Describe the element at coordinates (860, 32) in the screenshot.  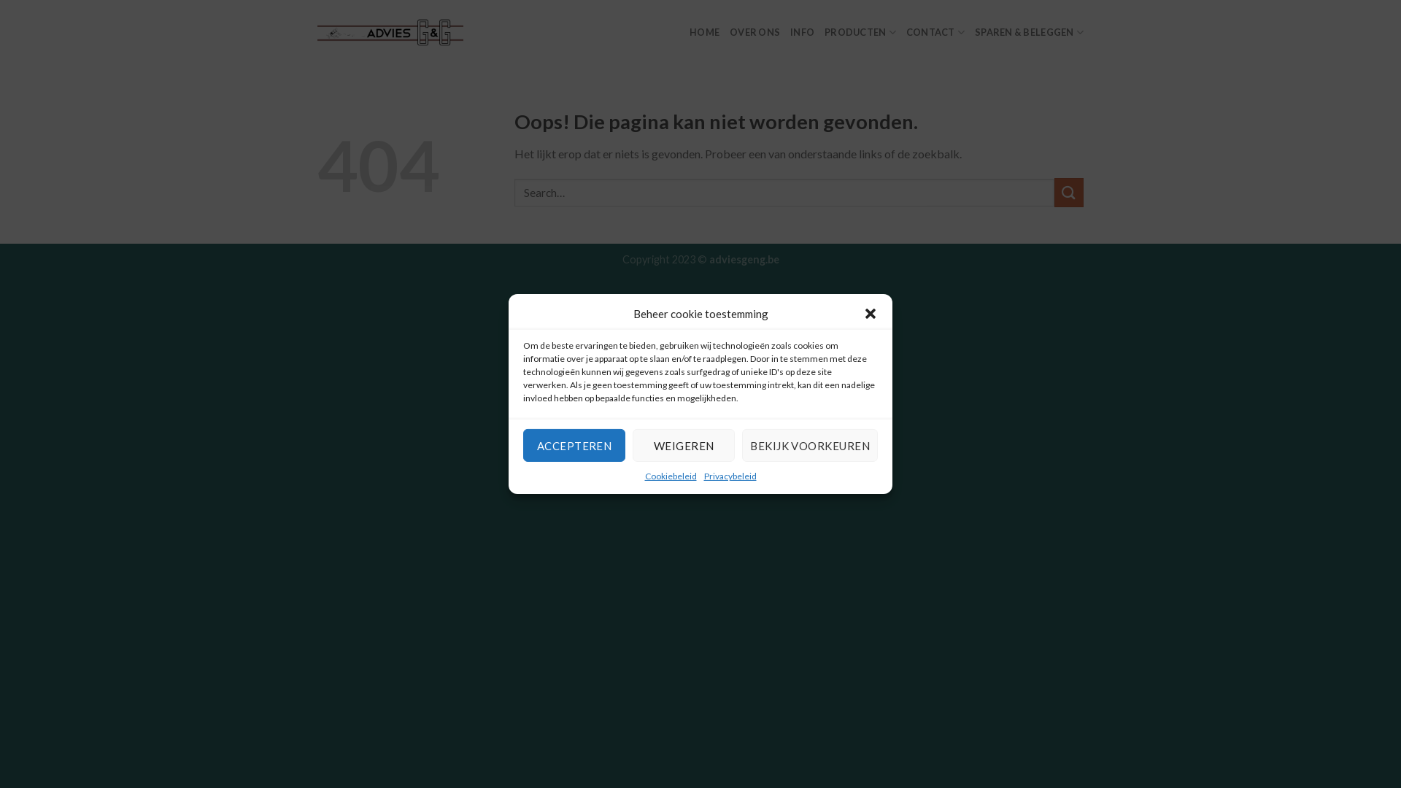
I see `PRODUCTEN` at that location.